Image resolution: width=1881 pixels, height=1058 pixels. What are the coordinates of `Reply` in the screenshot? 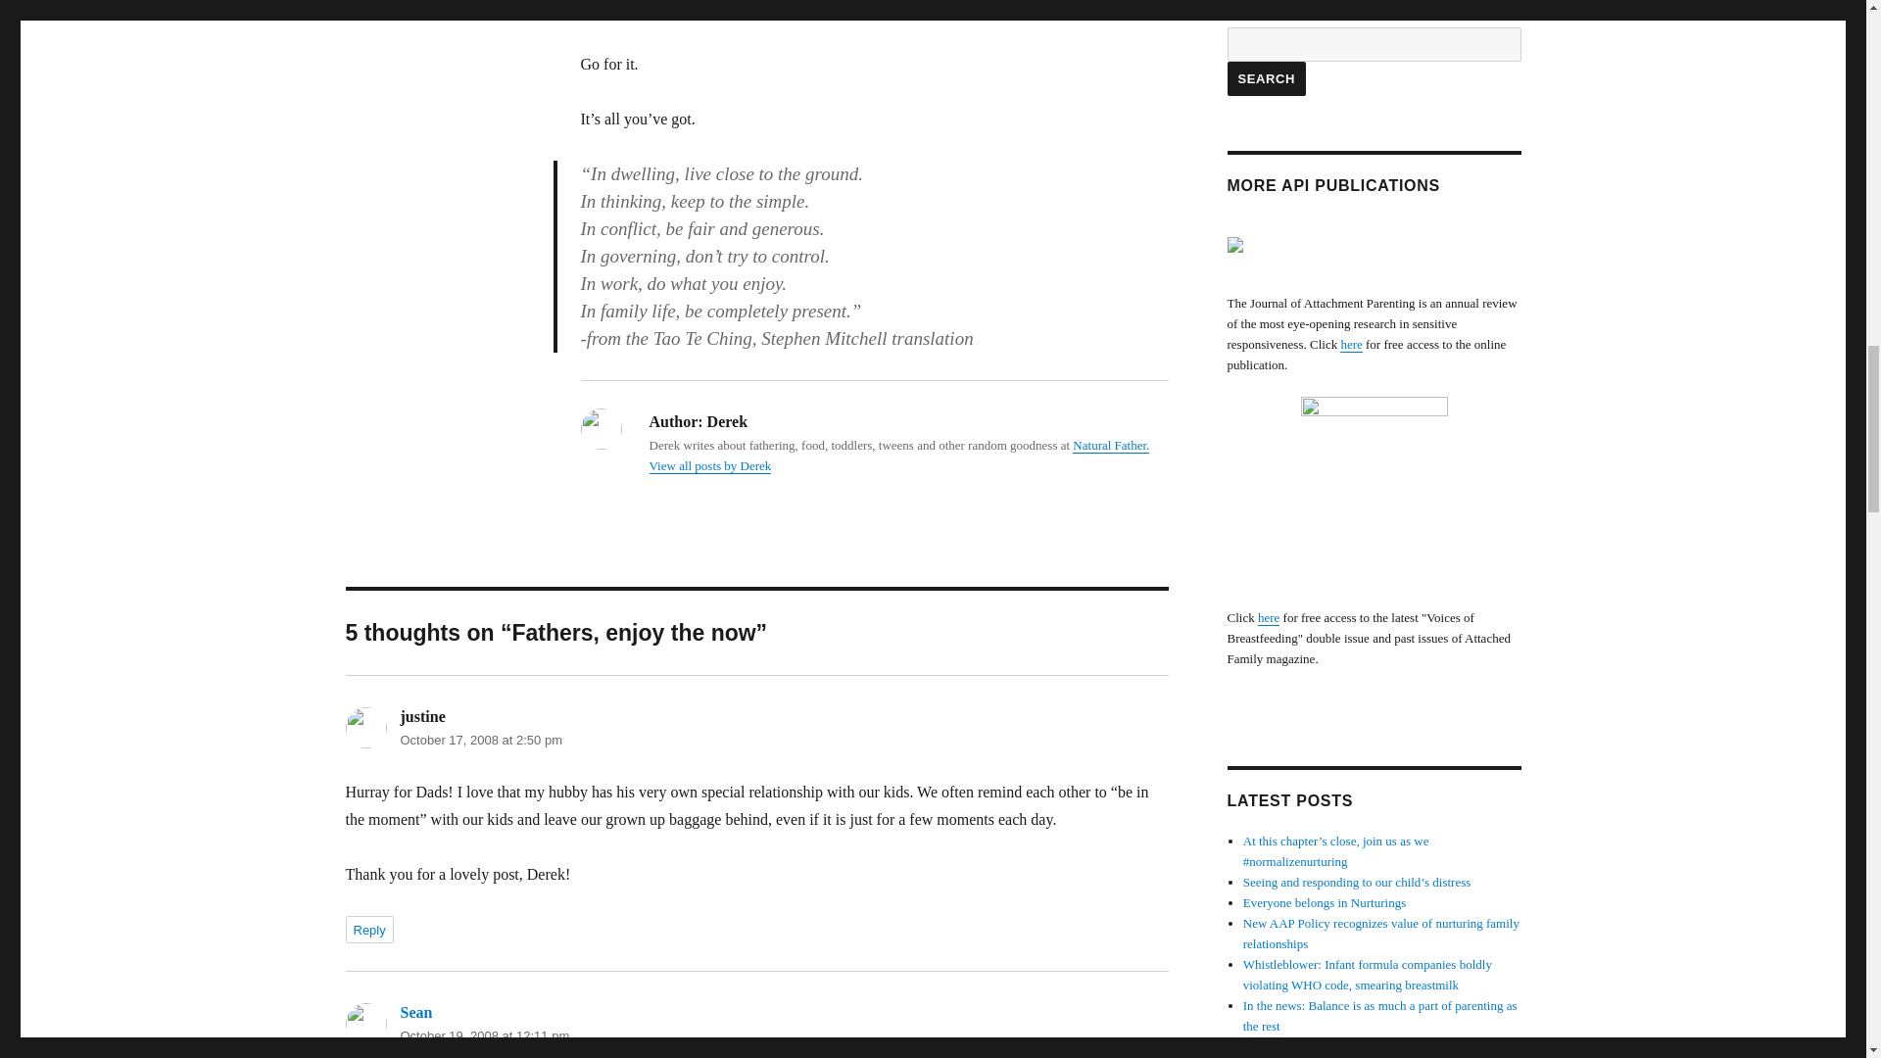 It's located at (368, 930).